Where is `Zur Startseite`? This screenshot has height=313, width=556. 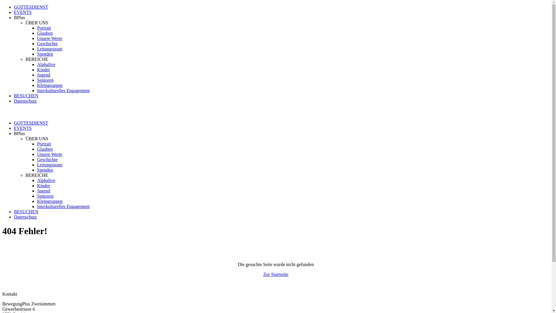
Zur Startseite is located at coordinates (276, 274).